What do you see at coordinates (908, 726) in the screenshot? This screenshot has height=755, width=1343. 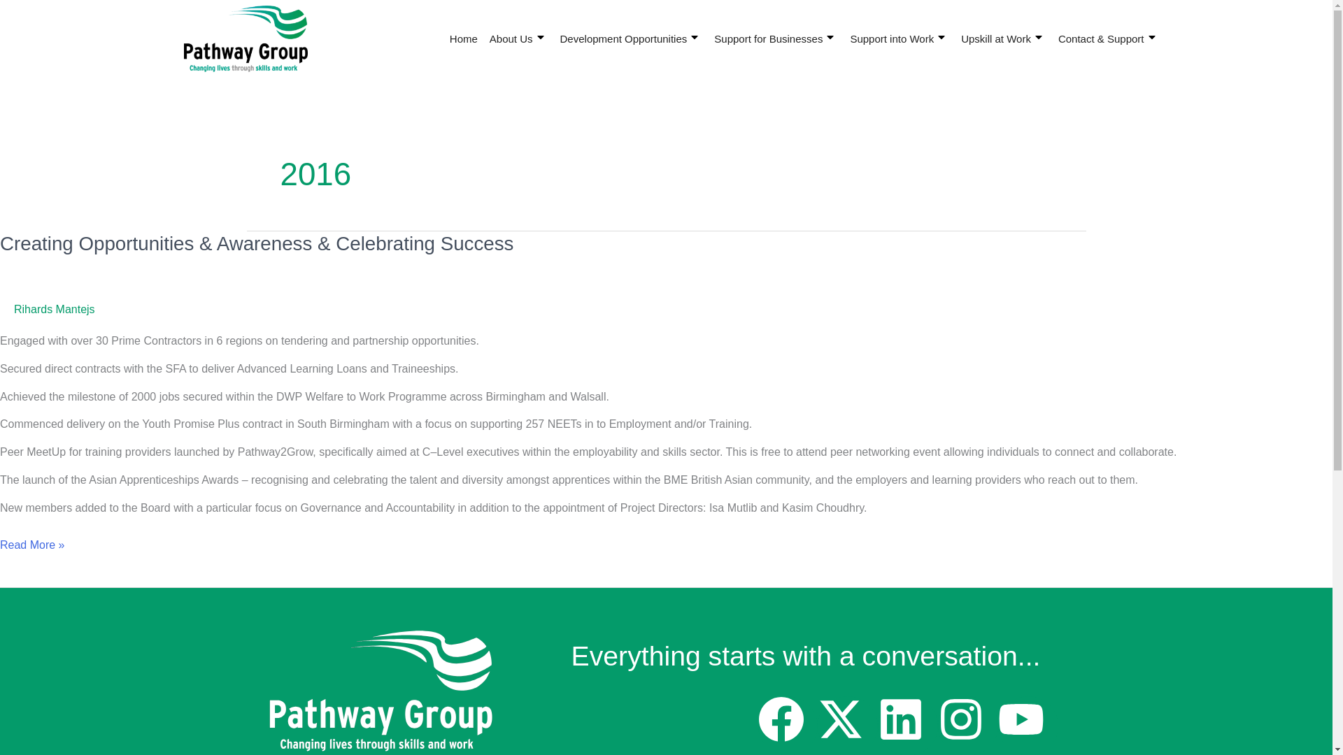 I see `Follow Pathway on Linked In` at bounding box center [908, 726].